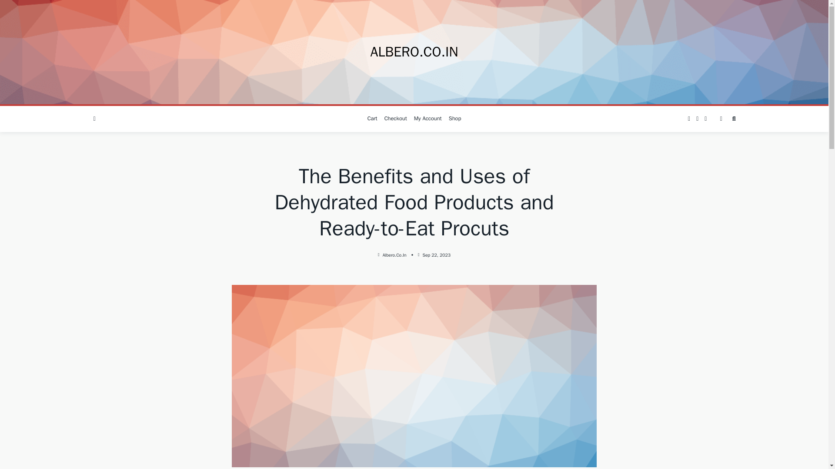 This screenshot has width=835, height=469. What do you see at coordinates (372, 119) in the screenshot?
I see `Cart` at bounding box center [372, 119].